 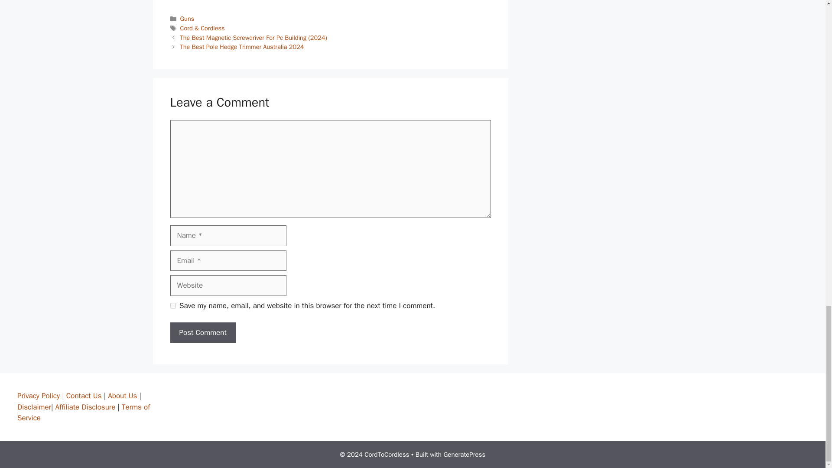 What do you see at coordinates (83, 413) in the screenshot?
I see `Terms of Service` at bounding box center [83, 413].